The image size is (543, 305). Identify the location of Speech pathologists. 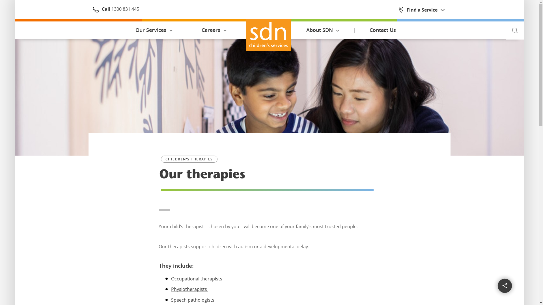
(192, 300).